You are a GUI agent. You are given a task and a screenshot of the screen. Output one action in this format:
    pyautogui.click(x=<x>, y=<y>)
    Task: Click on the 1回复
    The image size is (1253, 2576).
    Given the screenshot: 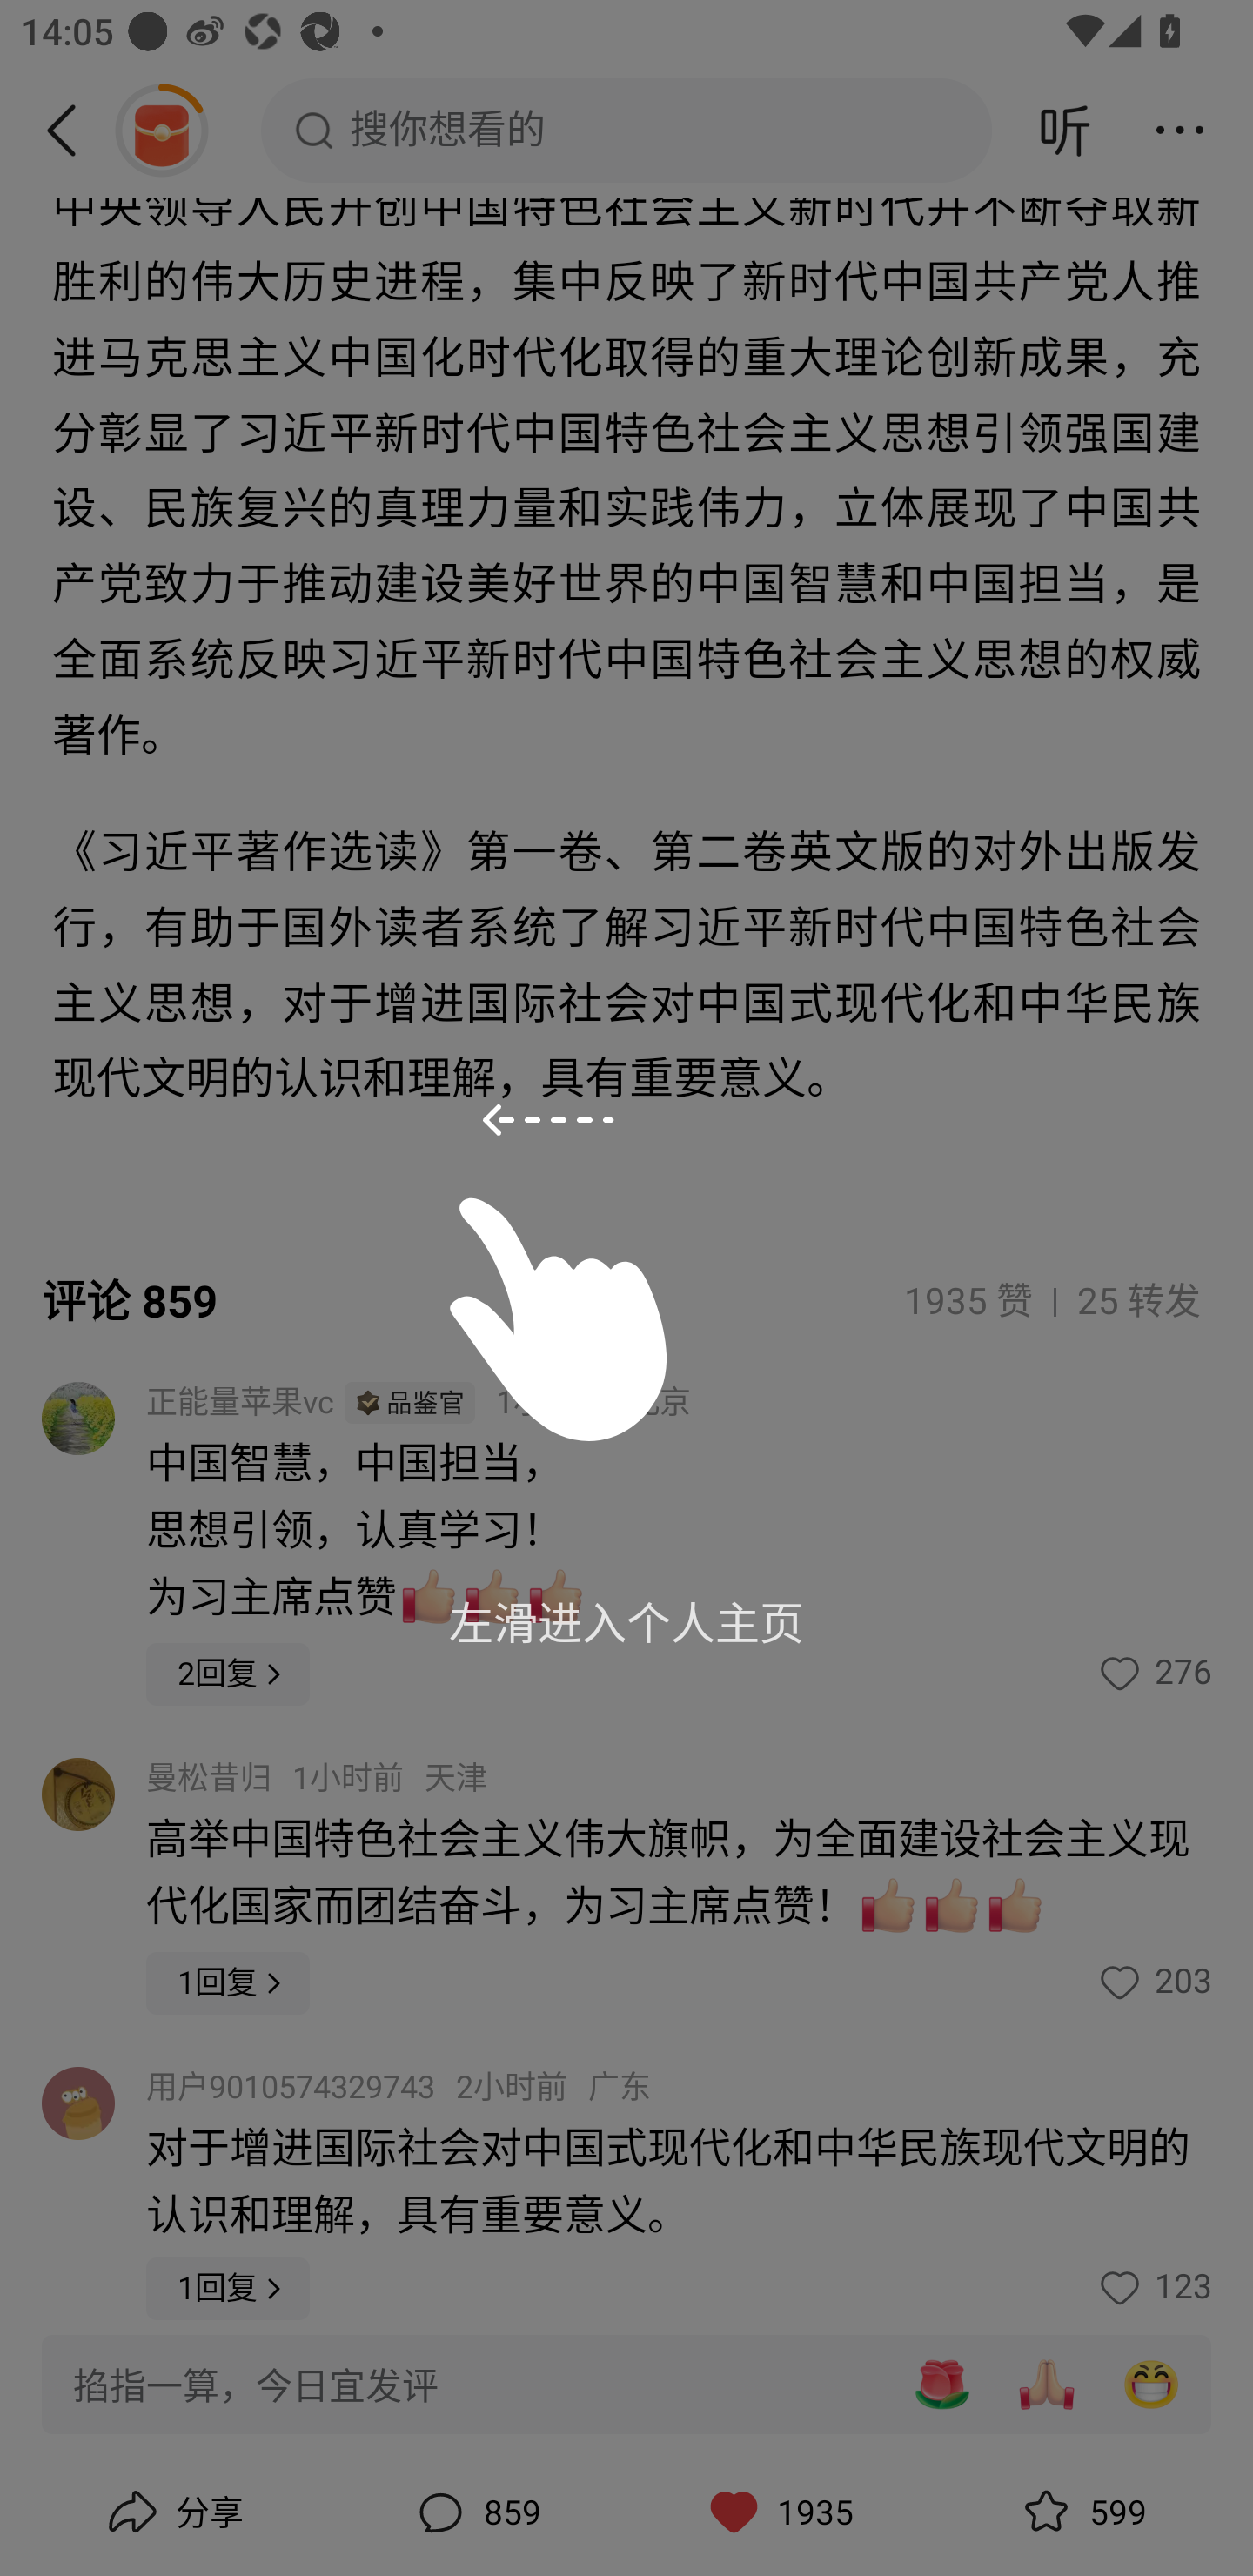 What is the action you would take?
    pyautogui.click(x=228, y=1982)
    